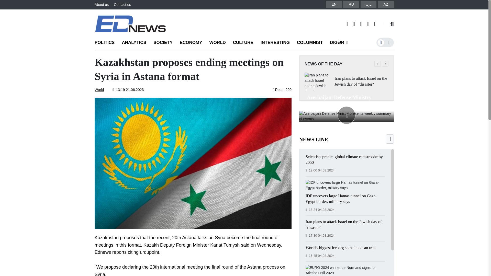  What do you see at coordinates (334, 4) in the screenshot?
I see `EN` at bounding box center [334, 4].